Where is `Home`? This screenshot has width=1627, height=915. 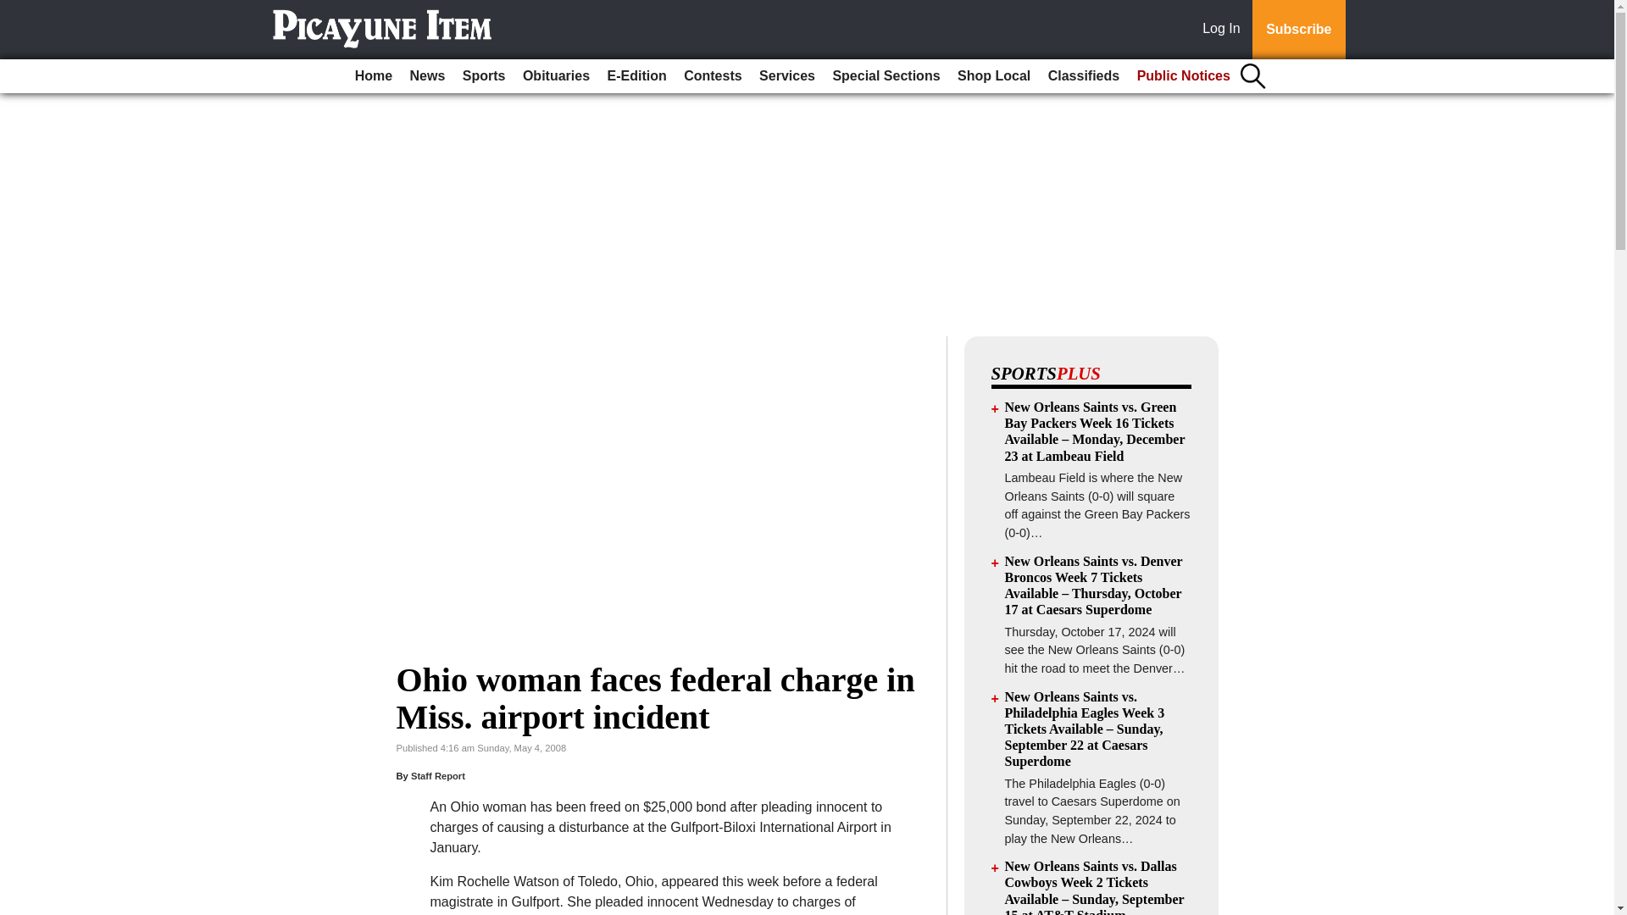
Home is located at coordinates (373, 76).